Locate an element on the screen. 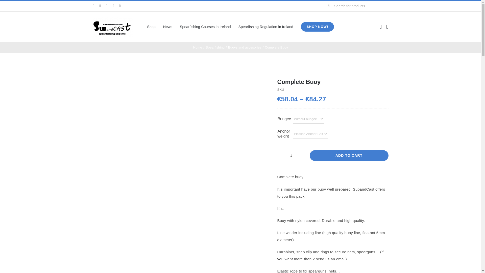 The height and width of the screenshot is (273, 485). 1 is located at coordinates (291, 155).